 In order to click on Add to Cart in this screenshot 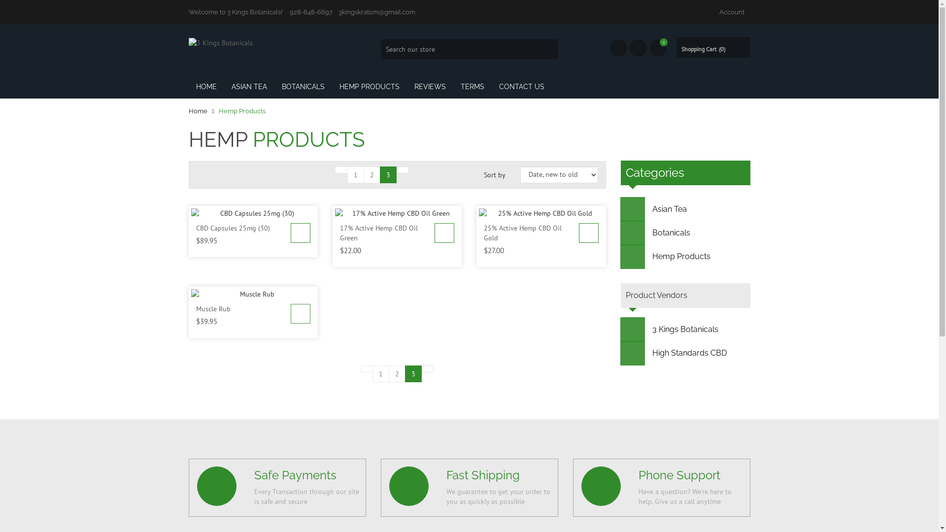, I will do `click(589, 233)`.